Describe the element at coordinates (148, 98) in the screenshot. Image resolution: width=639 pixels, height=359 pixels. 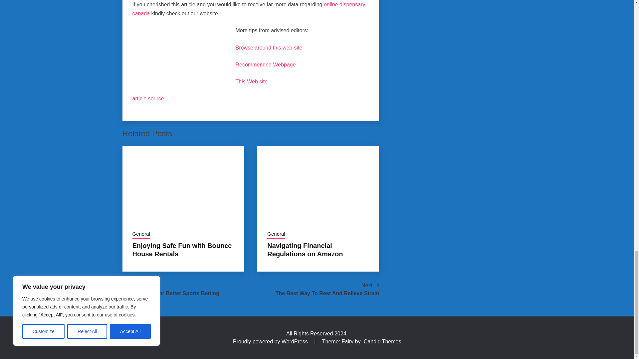
I see `article source` at that location.